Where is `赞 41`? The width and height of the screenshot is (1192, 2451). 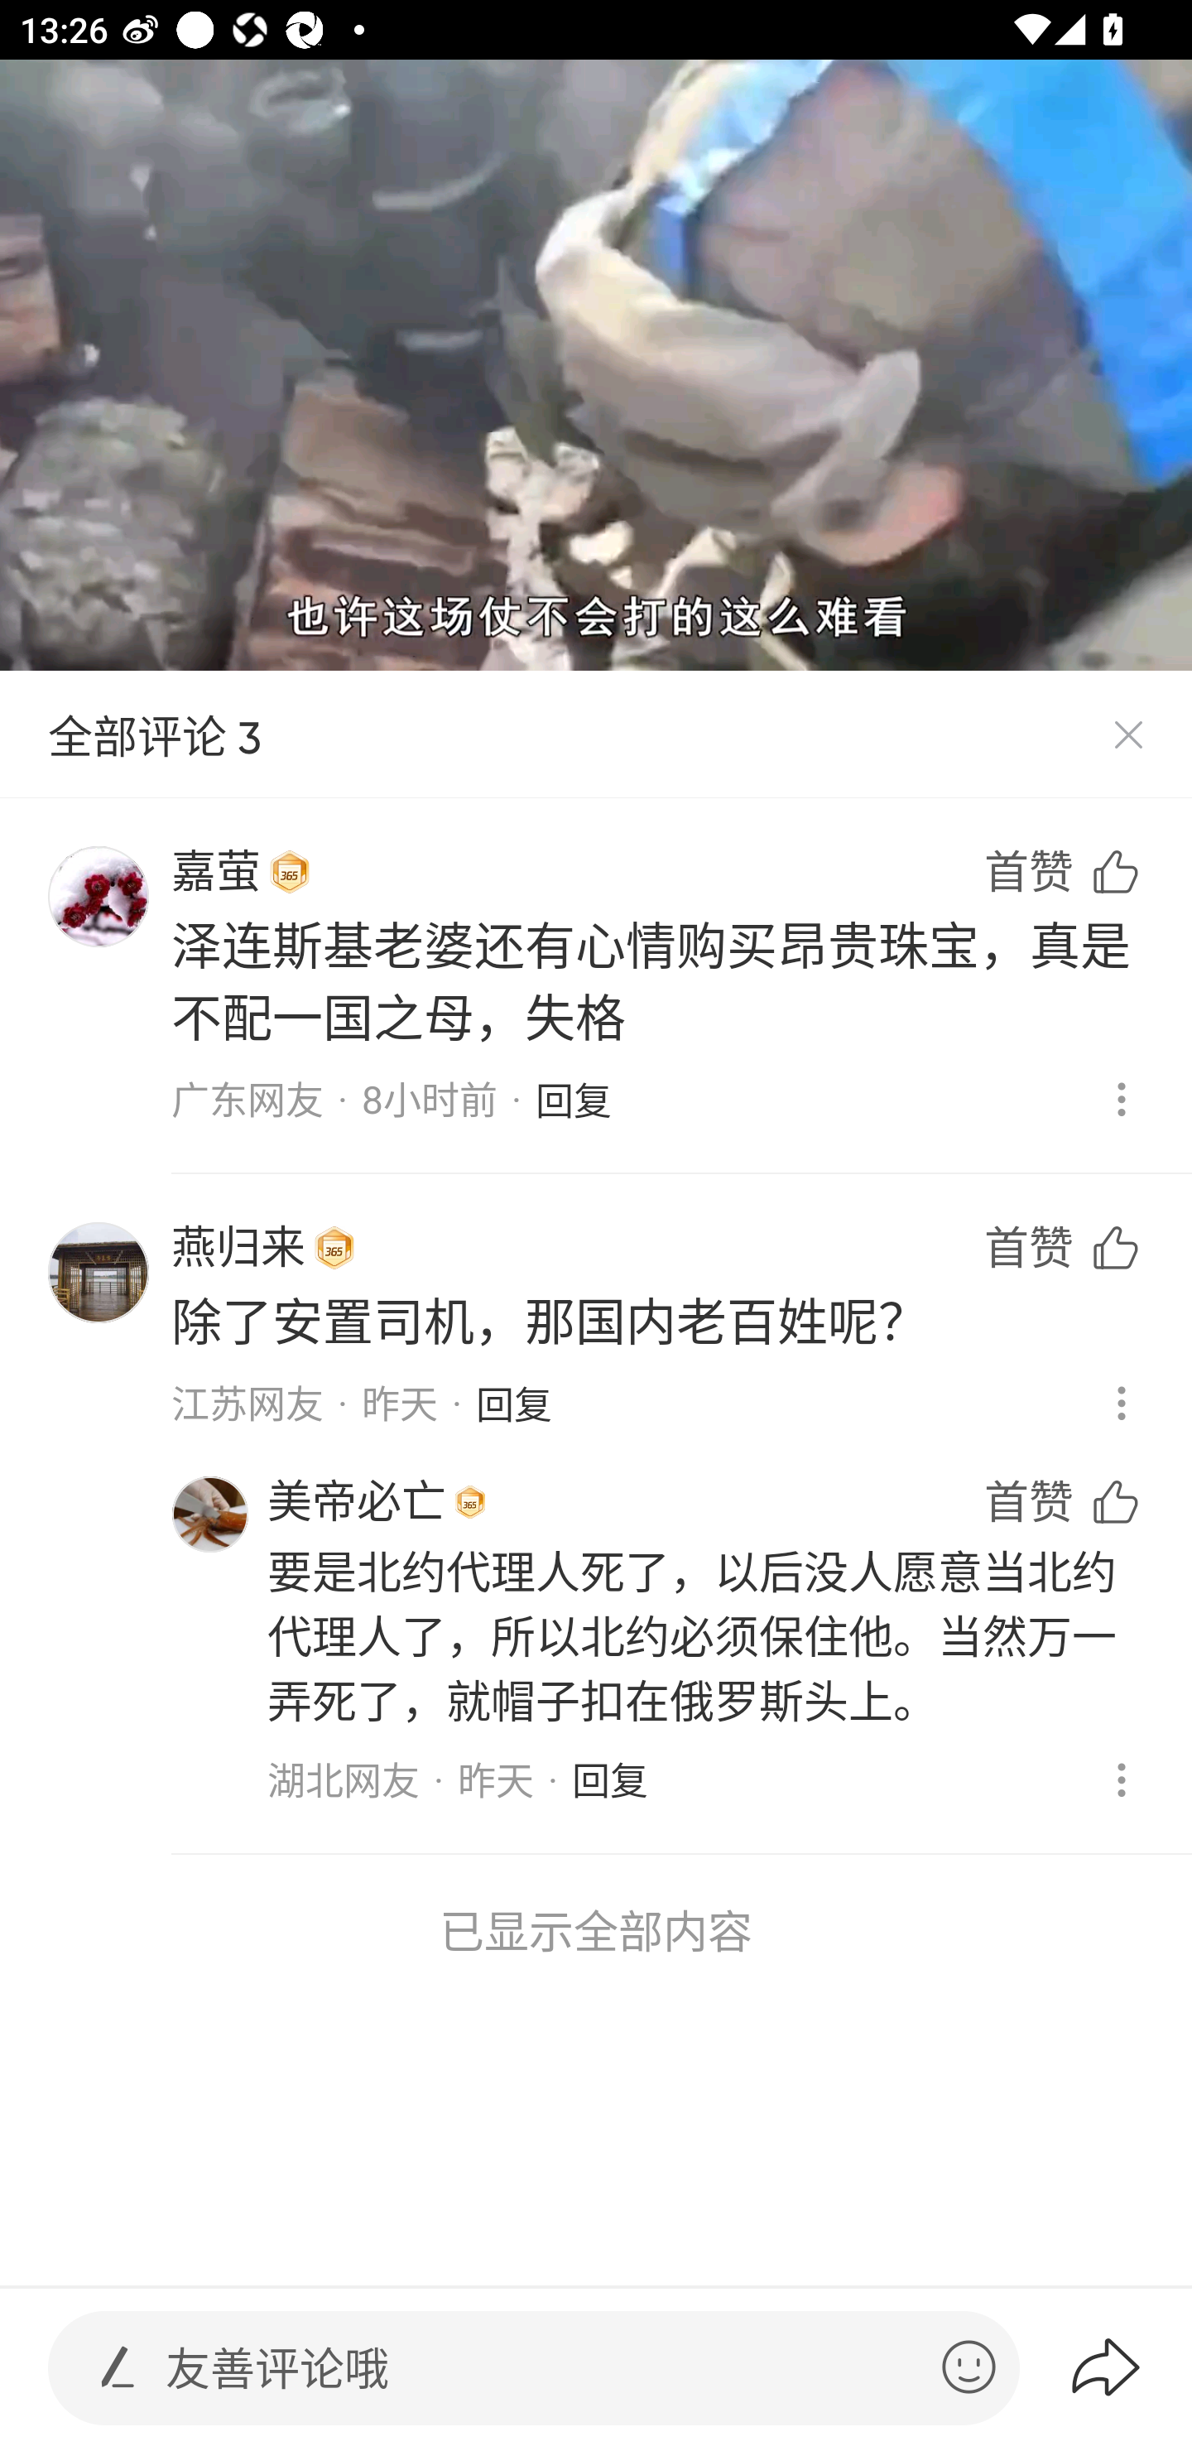 赞 41 is located at coordinates (1088, 1418).